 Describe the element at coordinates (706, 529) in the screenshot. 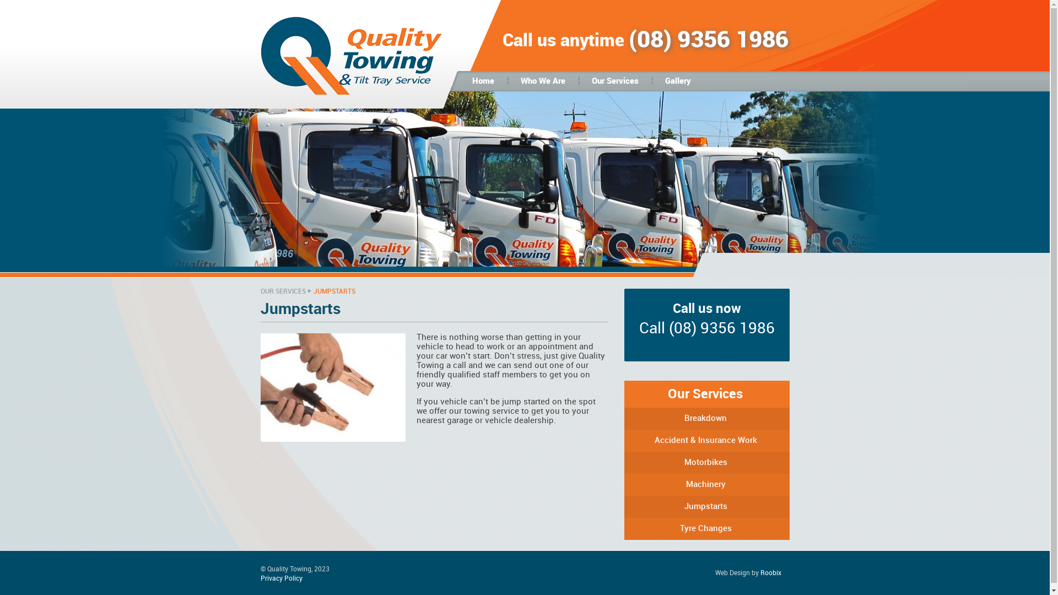

I see `Tyre Changes` at that location.